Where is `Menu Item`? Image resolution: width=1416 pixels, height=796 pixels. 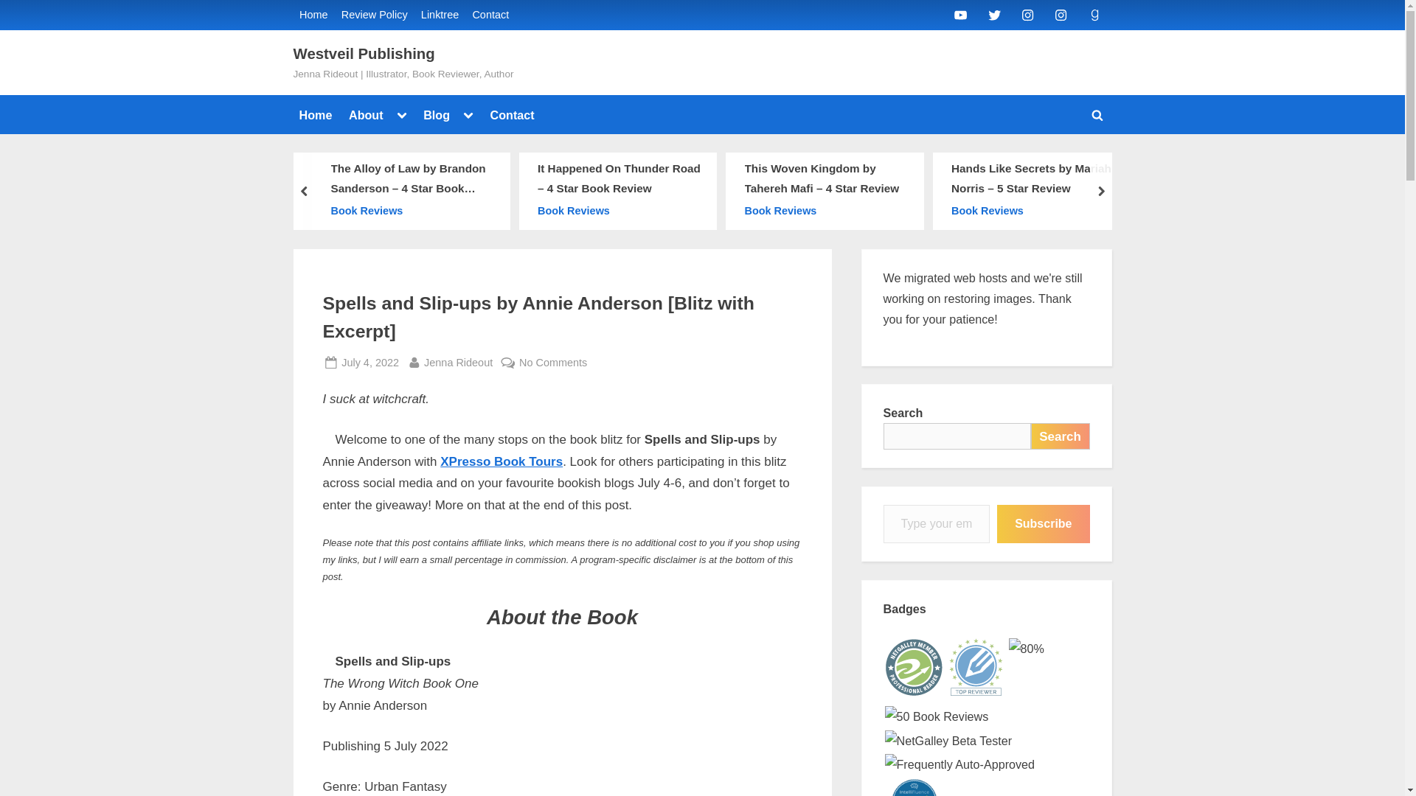 Menu Item is located at coordinates (1094, 14).